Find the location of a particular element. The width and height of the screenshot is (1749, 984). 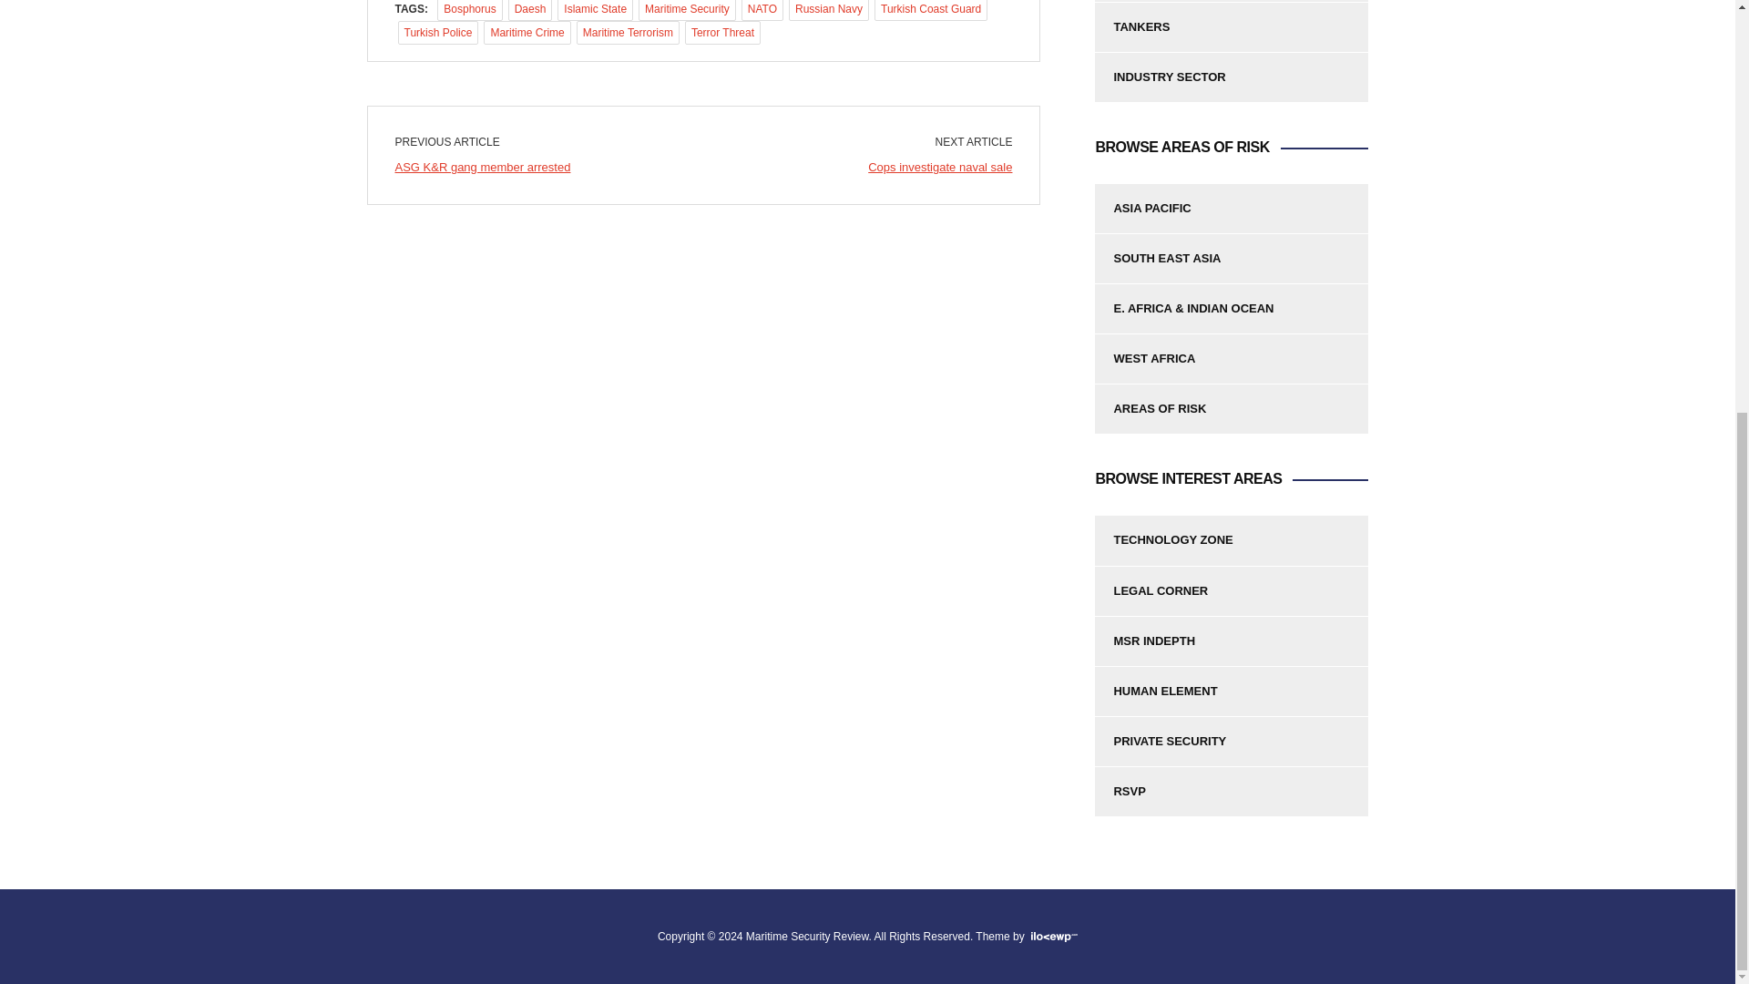

Free WordPress Themes is located at coordinates (1052, 936).